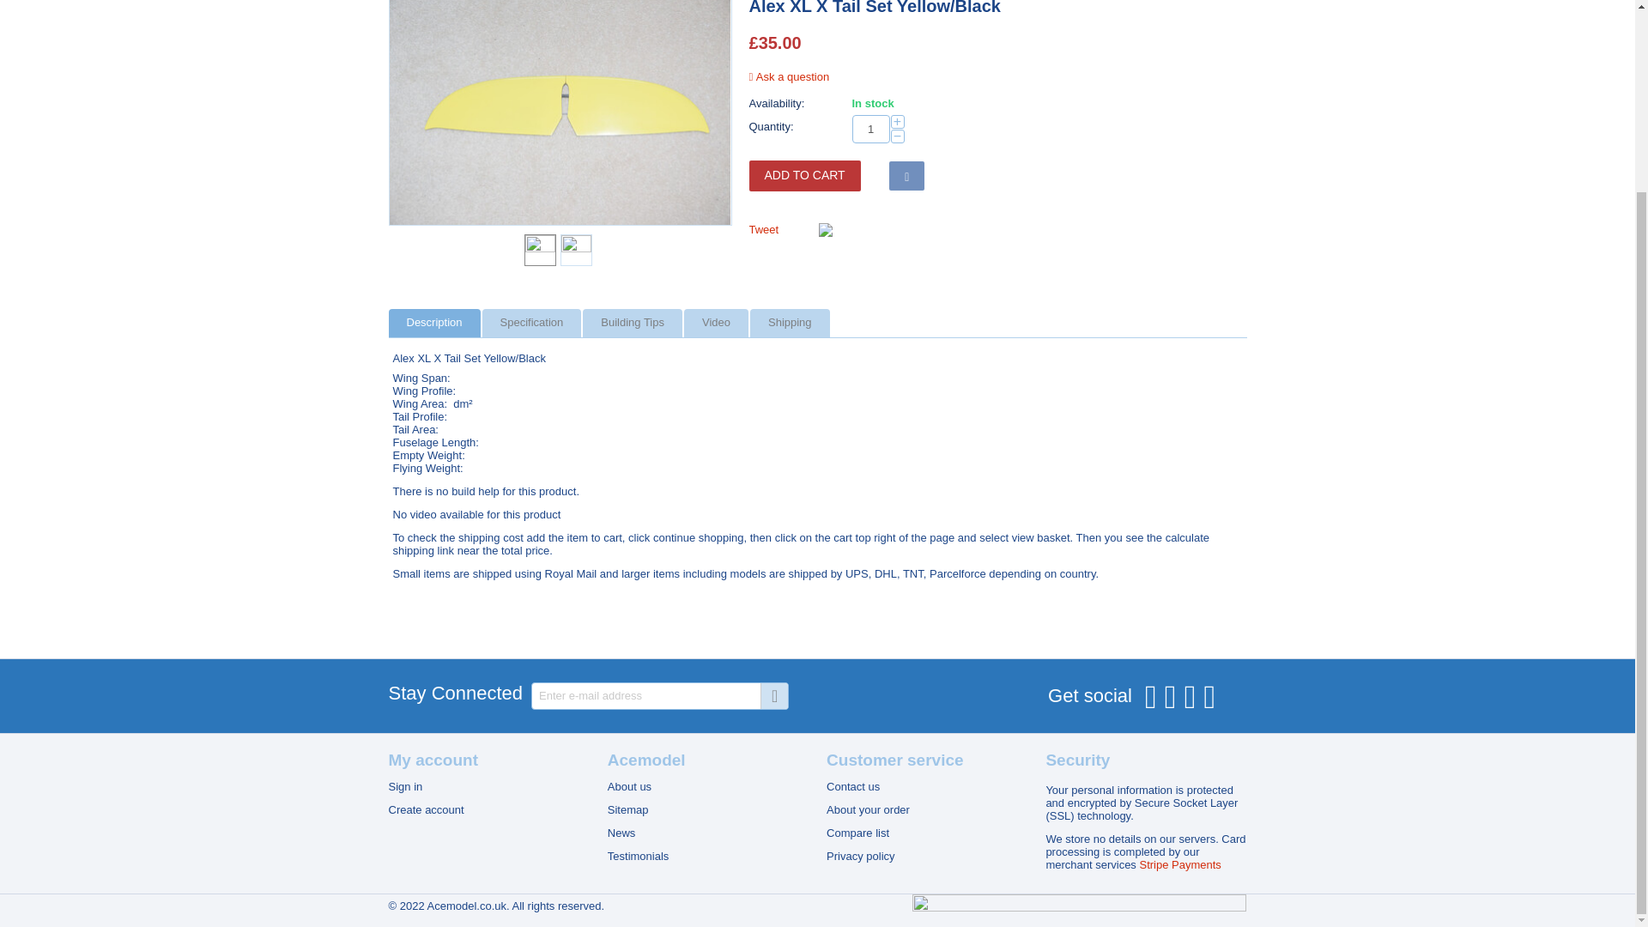  Describe the element at coordinates (906, 175) in the screenshot. I see `Add to wish list` at that location.